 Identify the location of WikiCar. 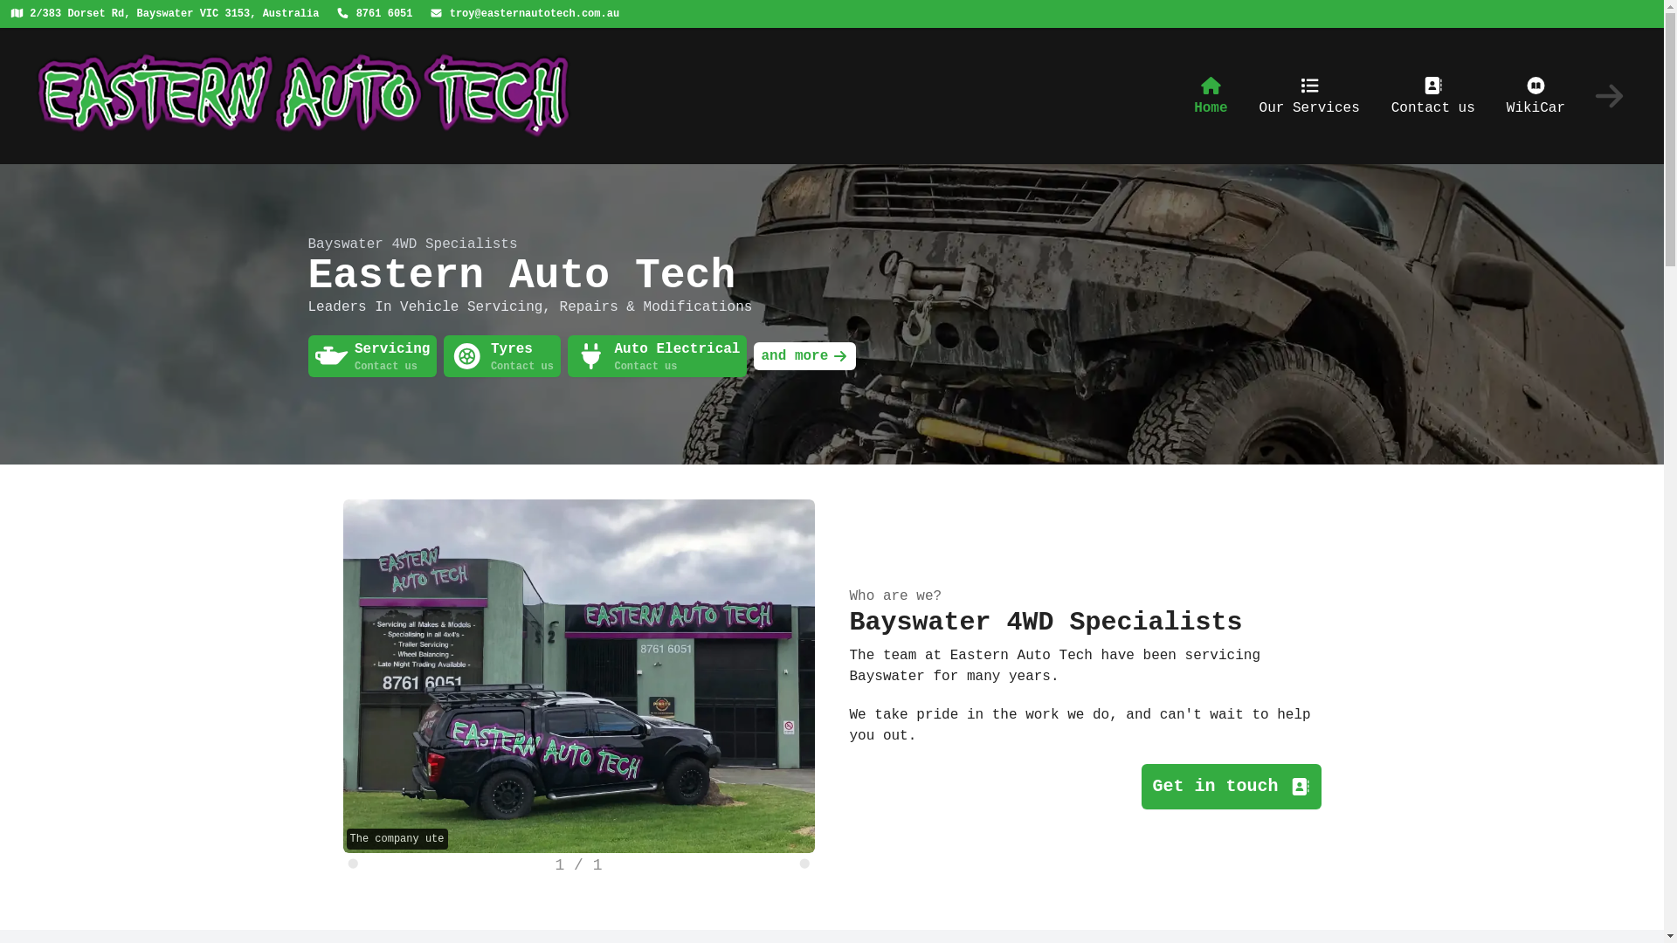
(1536, 96).